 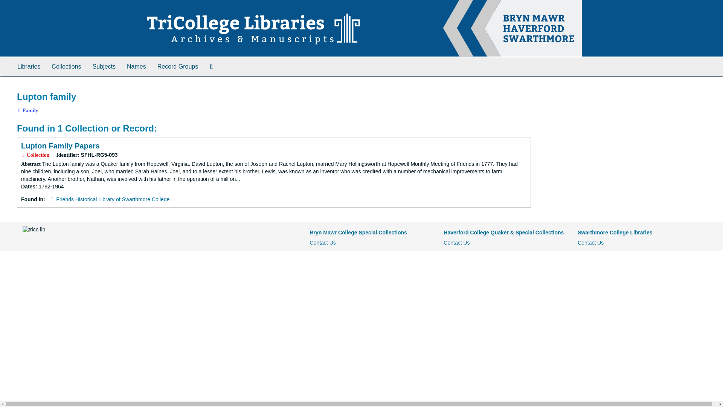 I want to click on Contact Us, so click(x=322, y=243).